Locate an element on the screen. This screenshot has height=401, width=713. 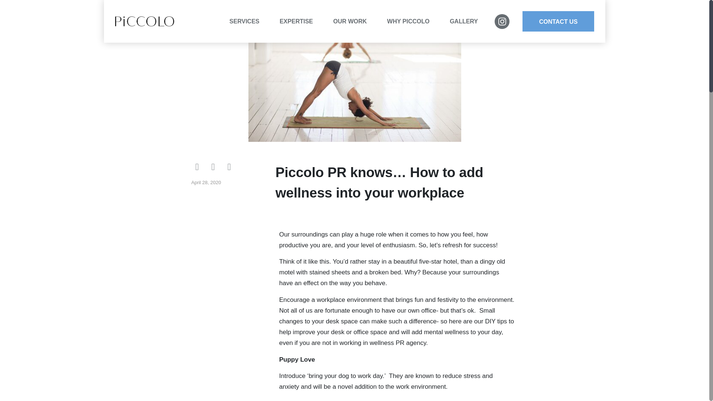
OUR WORK is located at coordinates (354, 21).